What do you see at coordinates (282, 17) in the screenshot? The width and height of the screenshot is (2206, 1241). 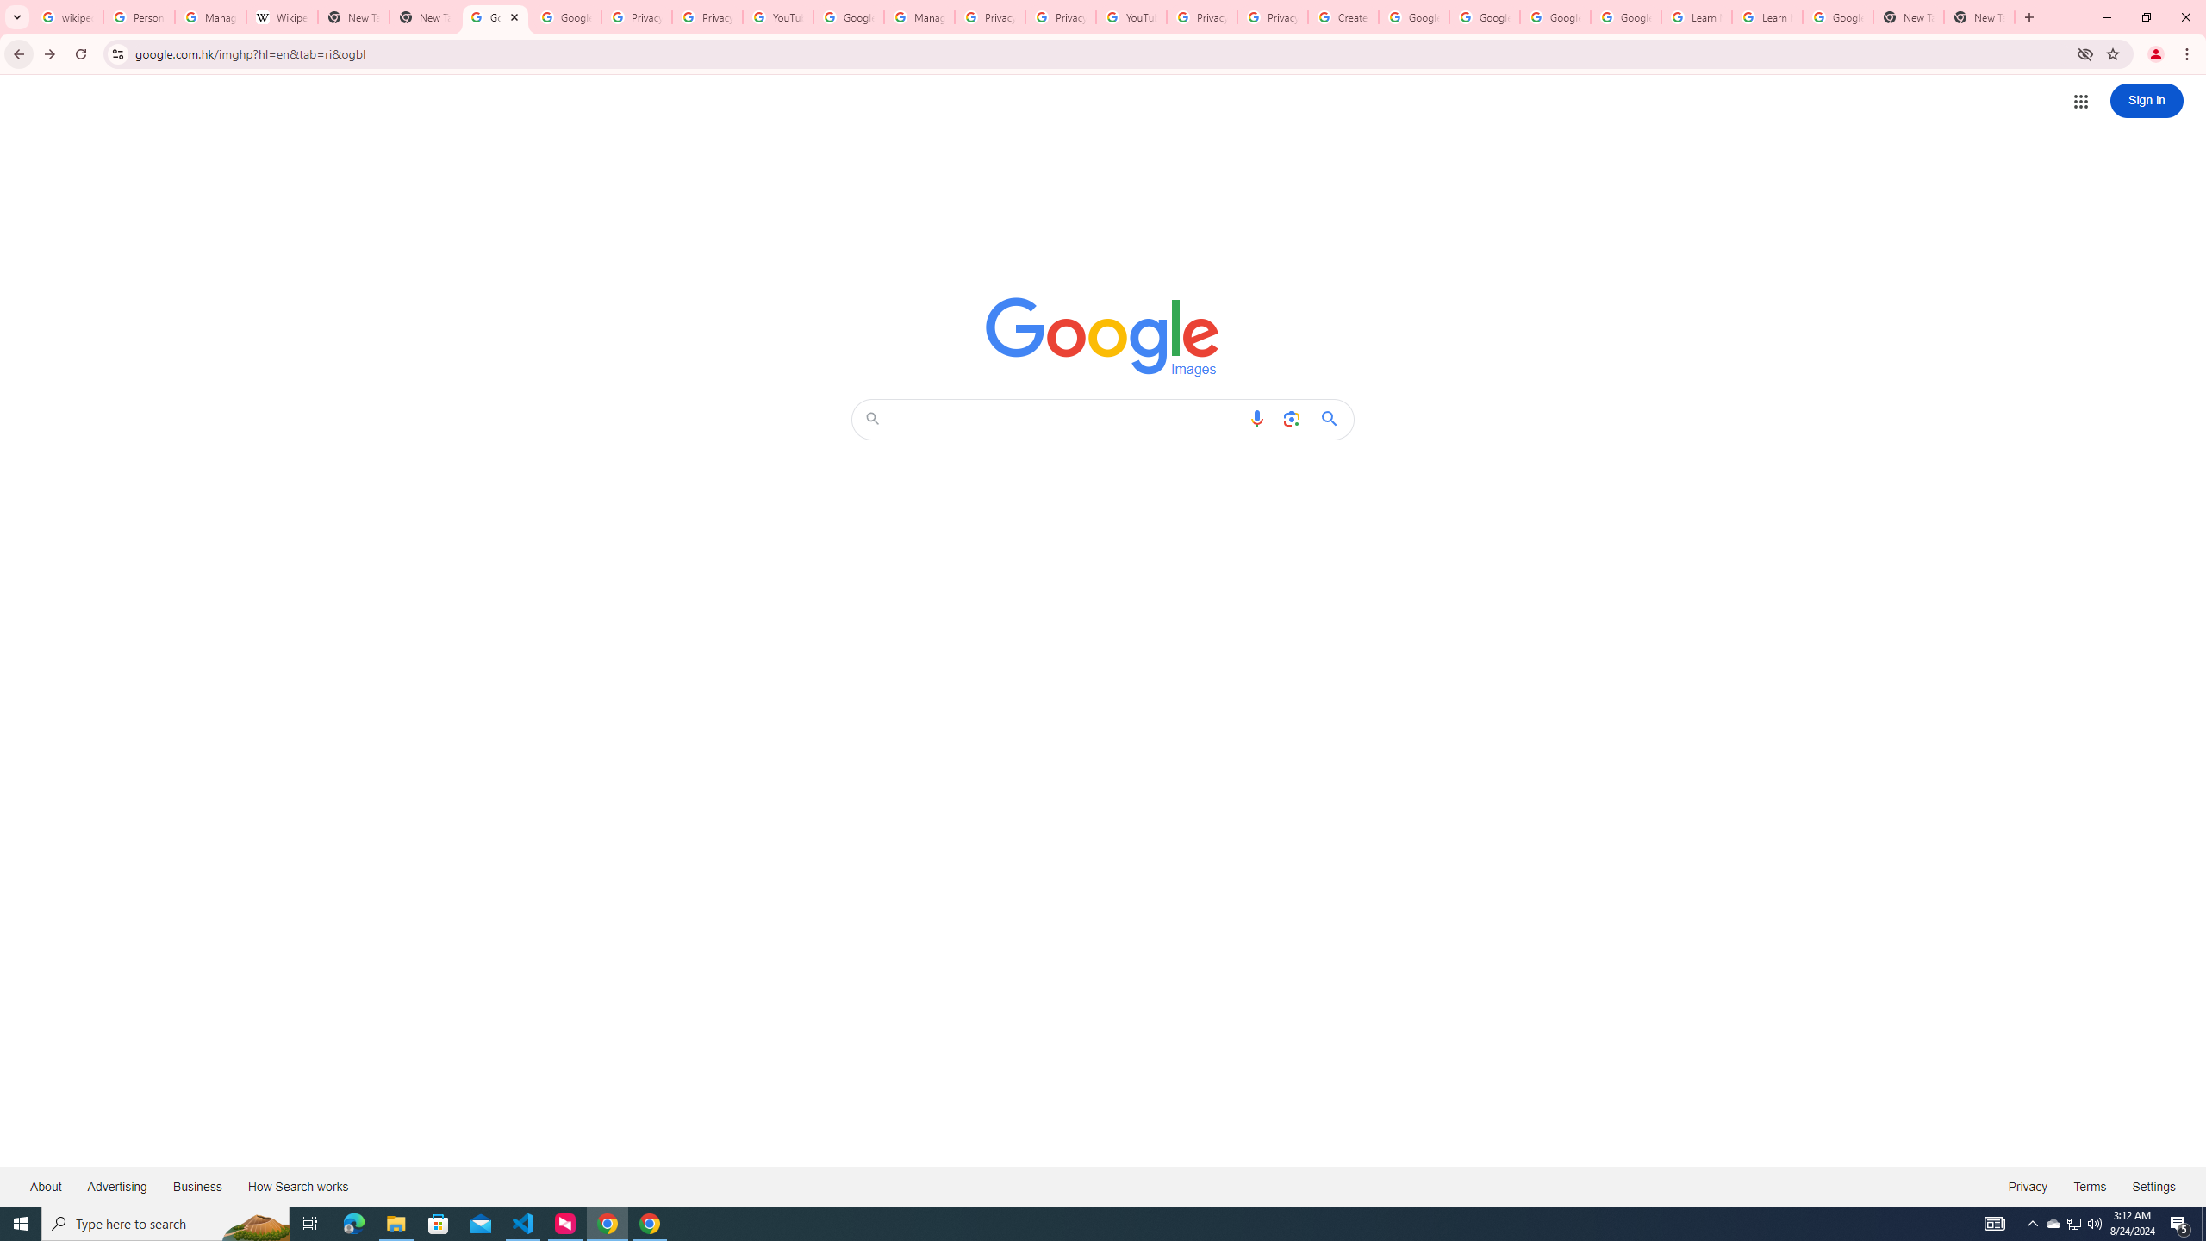 I see `Wikipedia:Edit requests - Wikipedia` at bounding box center [282, 17].